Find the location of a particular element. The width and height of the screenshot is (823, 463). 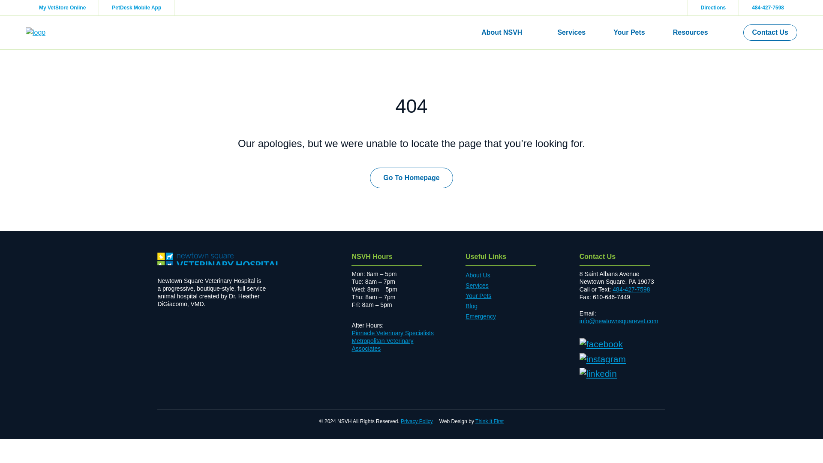

Services is located at coordinates (571, 33).